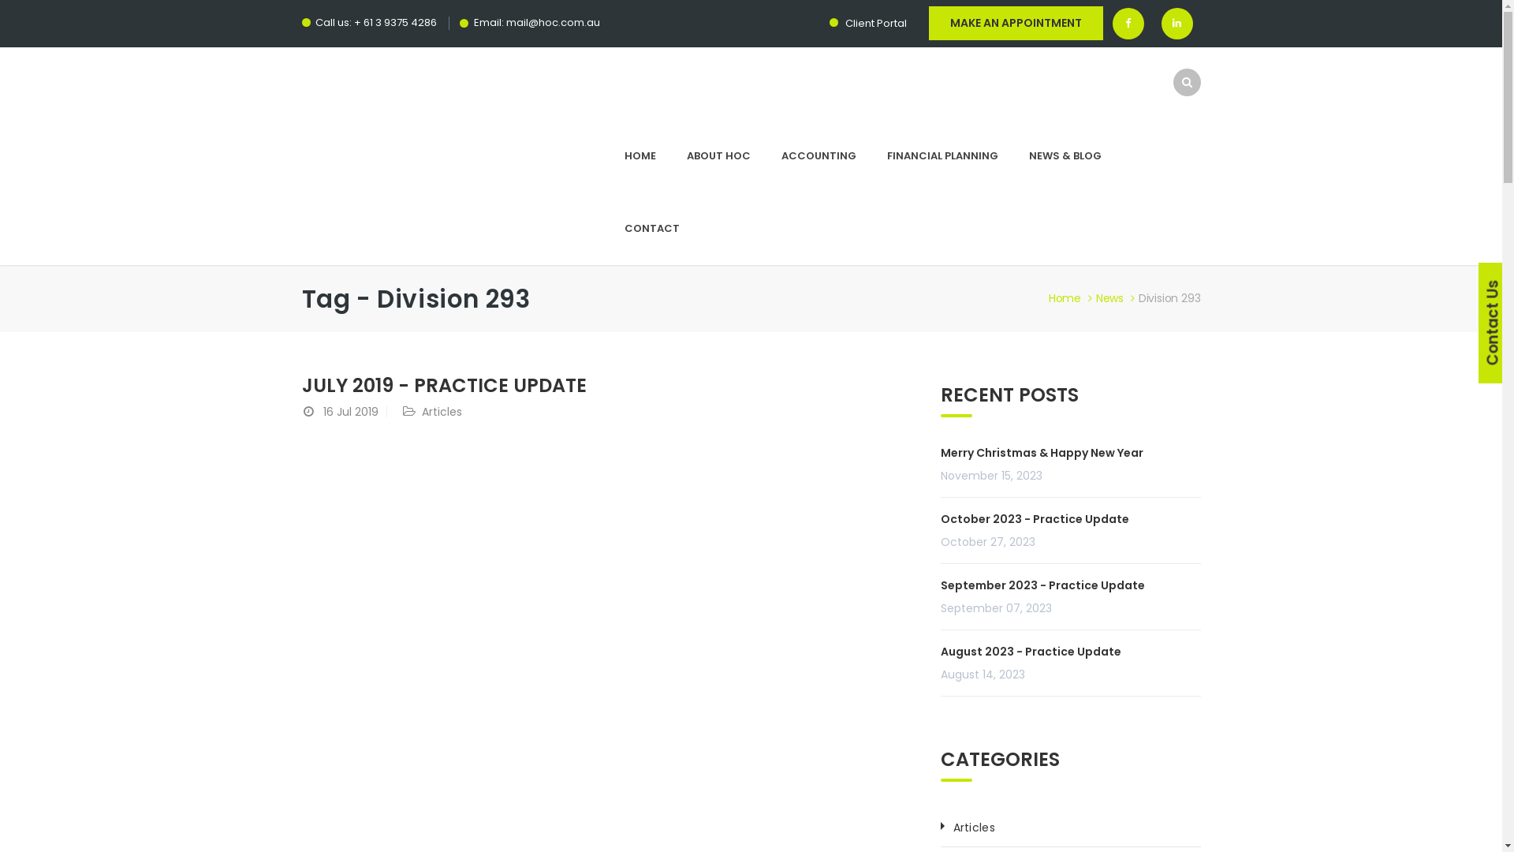 Image resolution: width=1514 pixels, height=852 pixels. Describe the element at coordinates (651, 229) in the screenshot. I see `CONTACT` at that location.